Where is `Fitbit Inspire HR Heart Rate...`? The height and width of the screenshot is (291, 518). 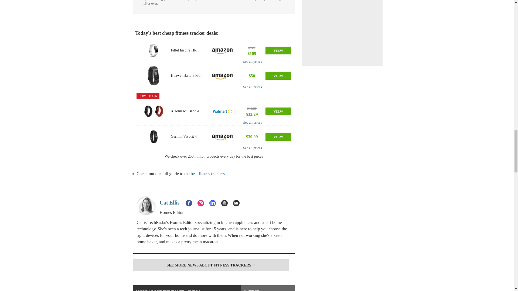 Fitbit Inspire HR Heart Rate... is located at coordinates (153, 50).